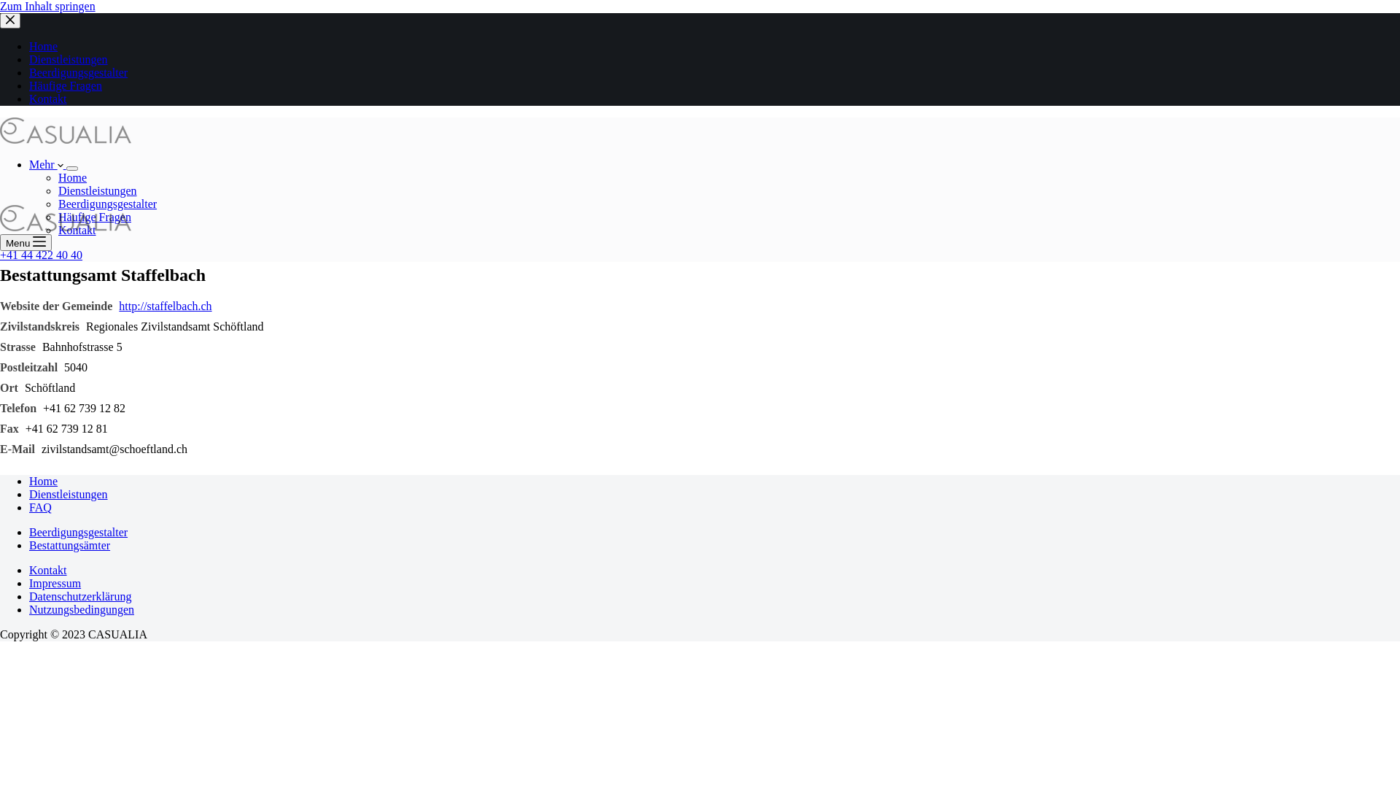 This screenshot has width=1400, height=788. What do you see at coordinates (48, 6) in the screenshot?
I see `Zum Inhalt springen` at bounding box center [48, 6].